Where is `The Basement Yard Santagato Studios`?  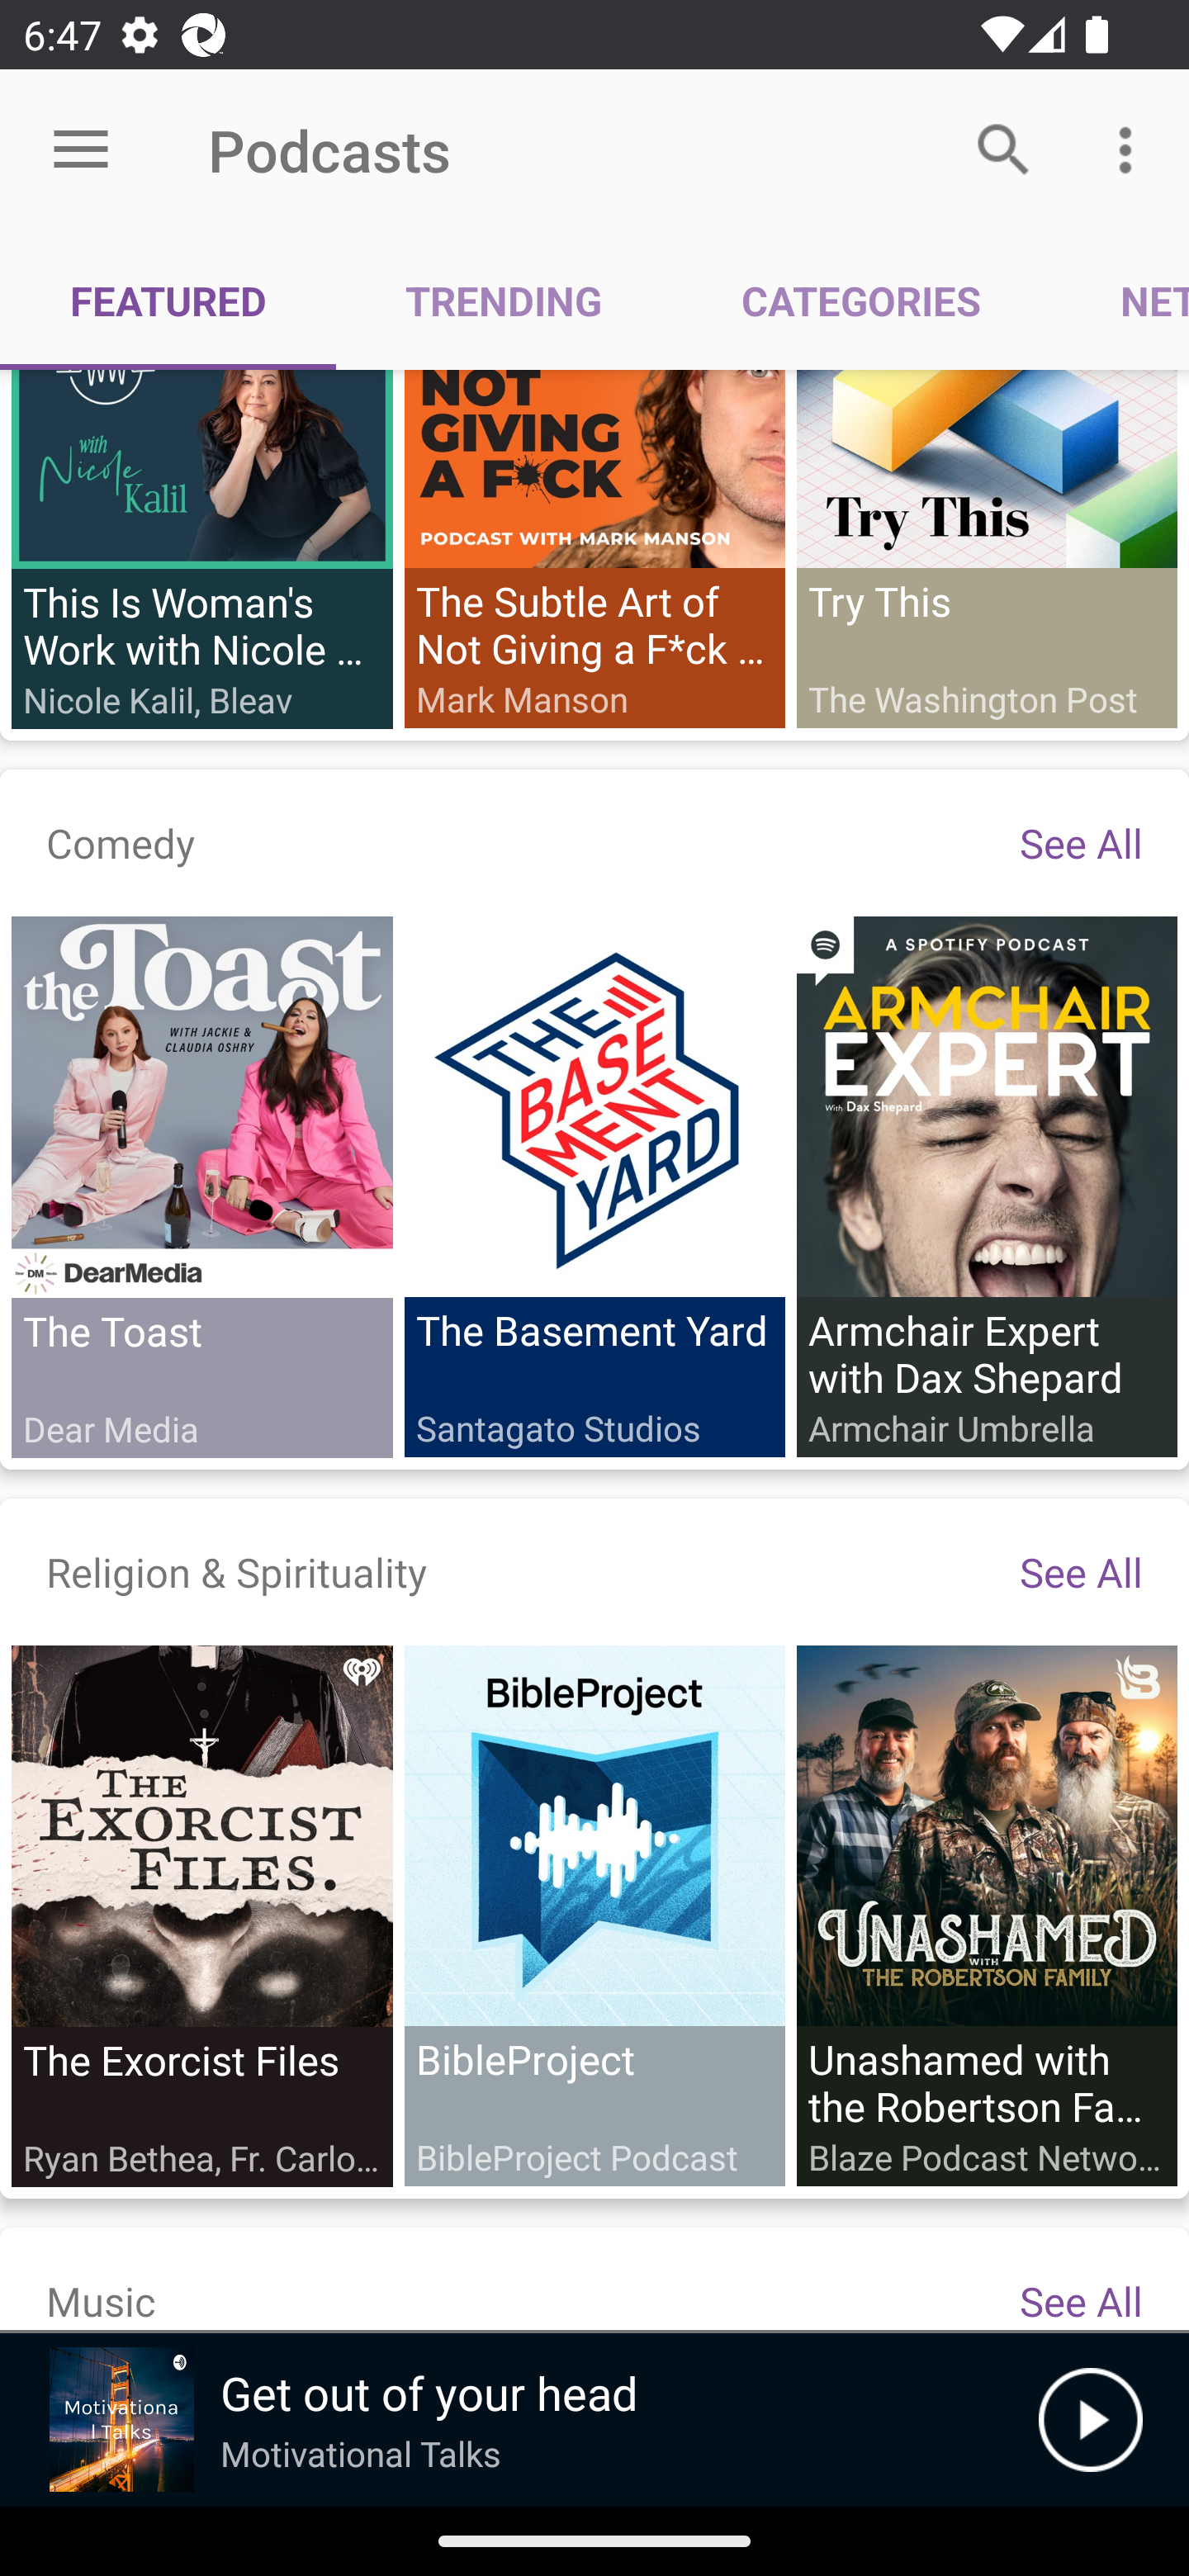 The Basement Yard Santagato Studios is located at coordinates (594, 1187).